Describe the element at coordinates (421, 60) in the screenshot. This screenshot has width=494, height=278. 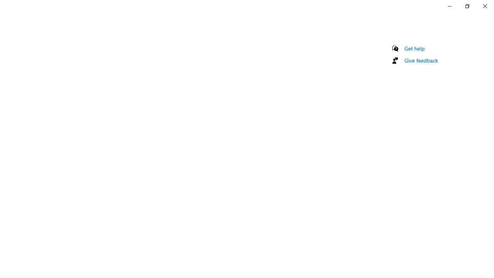
I see `Give feedback` at that location.